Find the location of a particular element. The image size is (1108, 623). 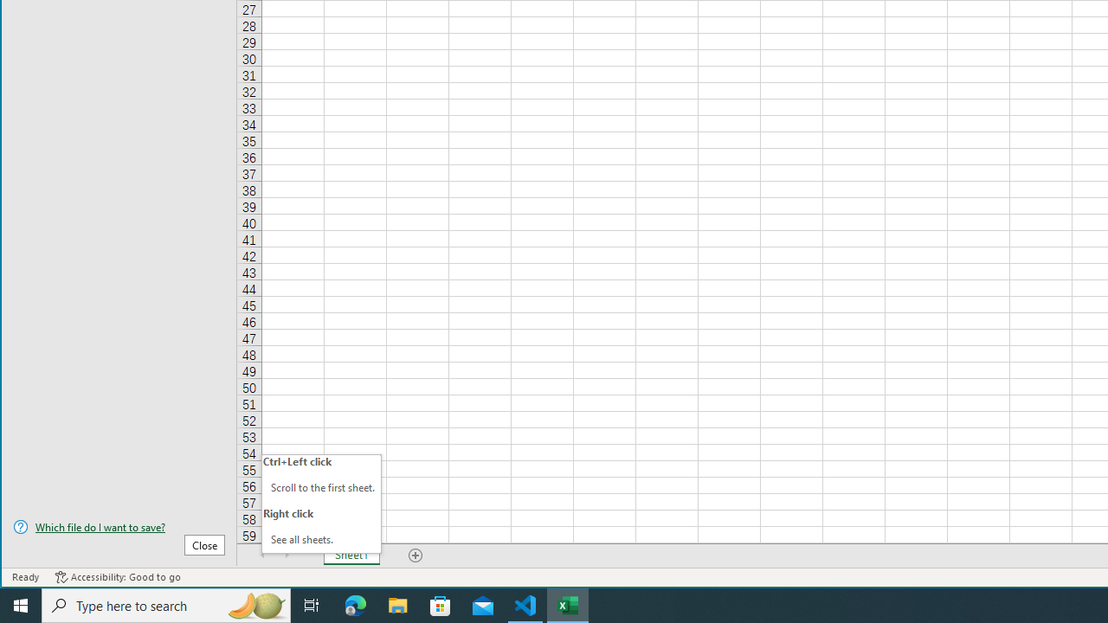

Microsoft Store is located at coordinates (441, 606).